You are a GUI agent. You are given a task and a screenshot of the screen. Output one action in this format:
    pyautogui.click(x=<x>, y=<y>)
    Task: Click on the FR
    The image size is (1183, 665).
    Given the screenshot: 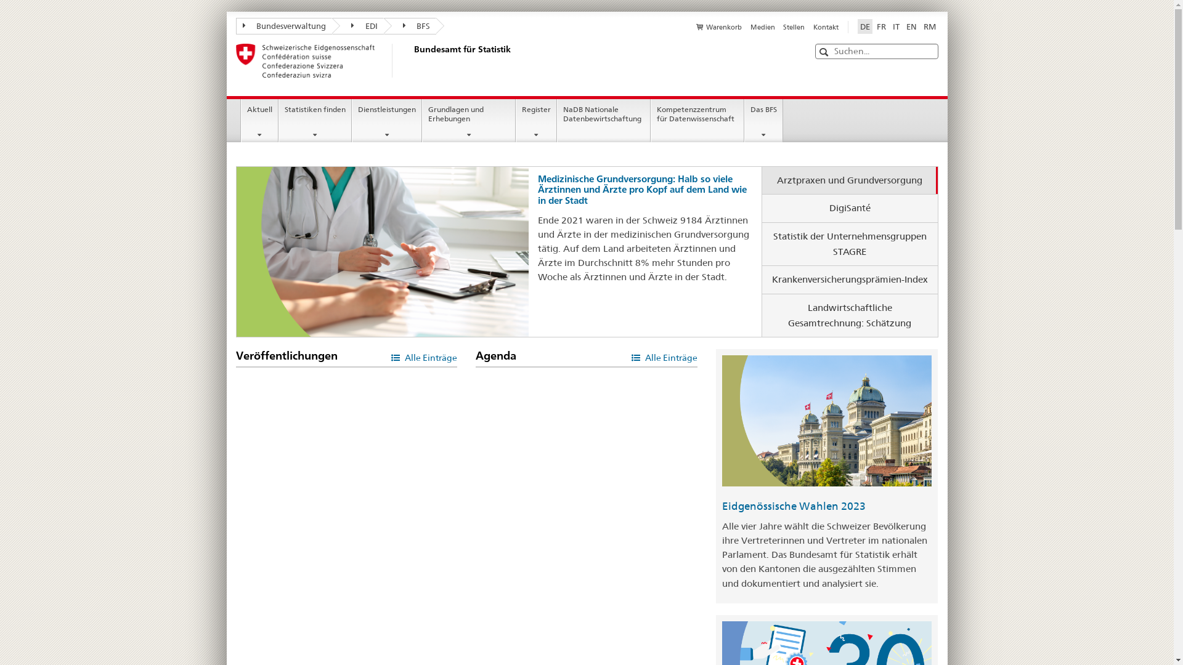 What is the action you would take?
    pyautogui.click(x=881, y=26)
    